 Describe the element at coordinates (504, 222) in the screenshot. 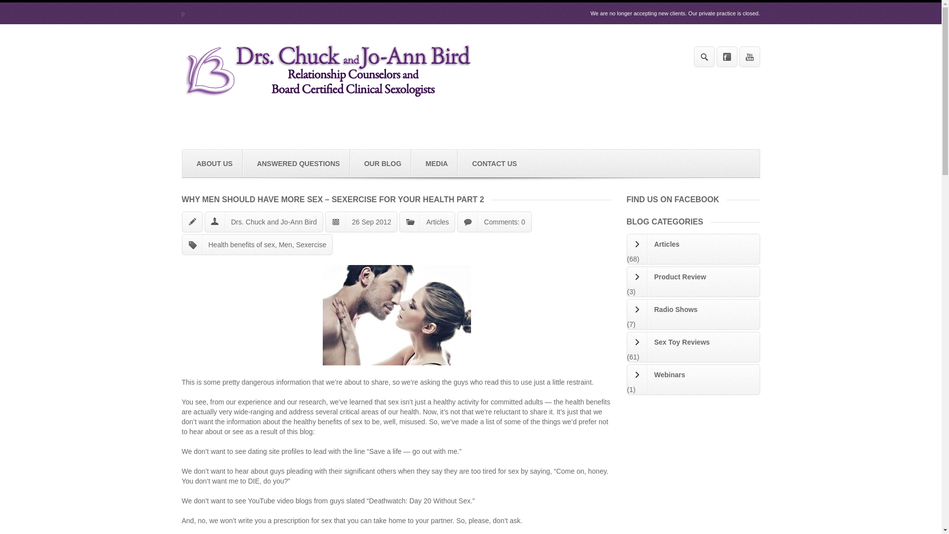

I see `Comments: 0` at that location.